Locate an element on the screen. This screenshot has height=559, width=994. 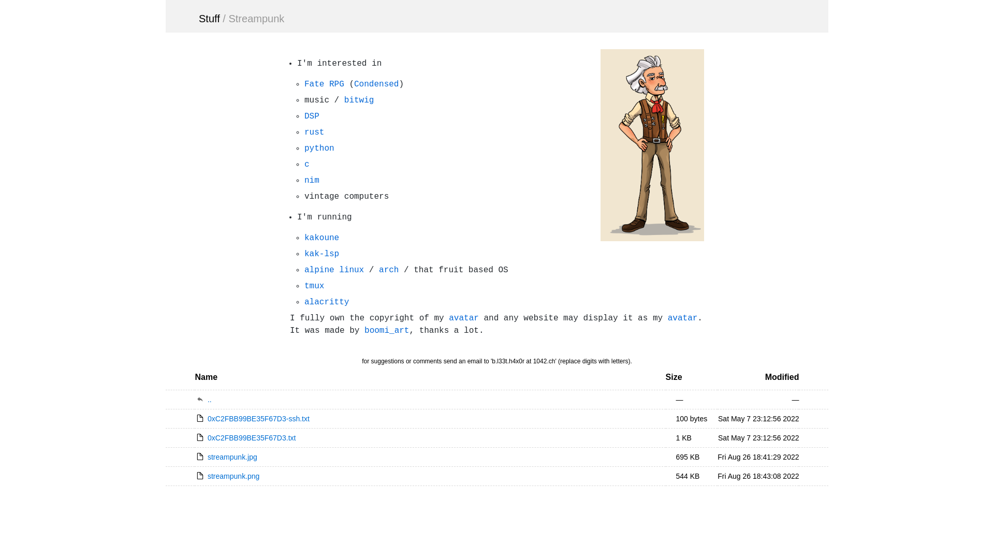
arch is located at coordinates (389, 270).